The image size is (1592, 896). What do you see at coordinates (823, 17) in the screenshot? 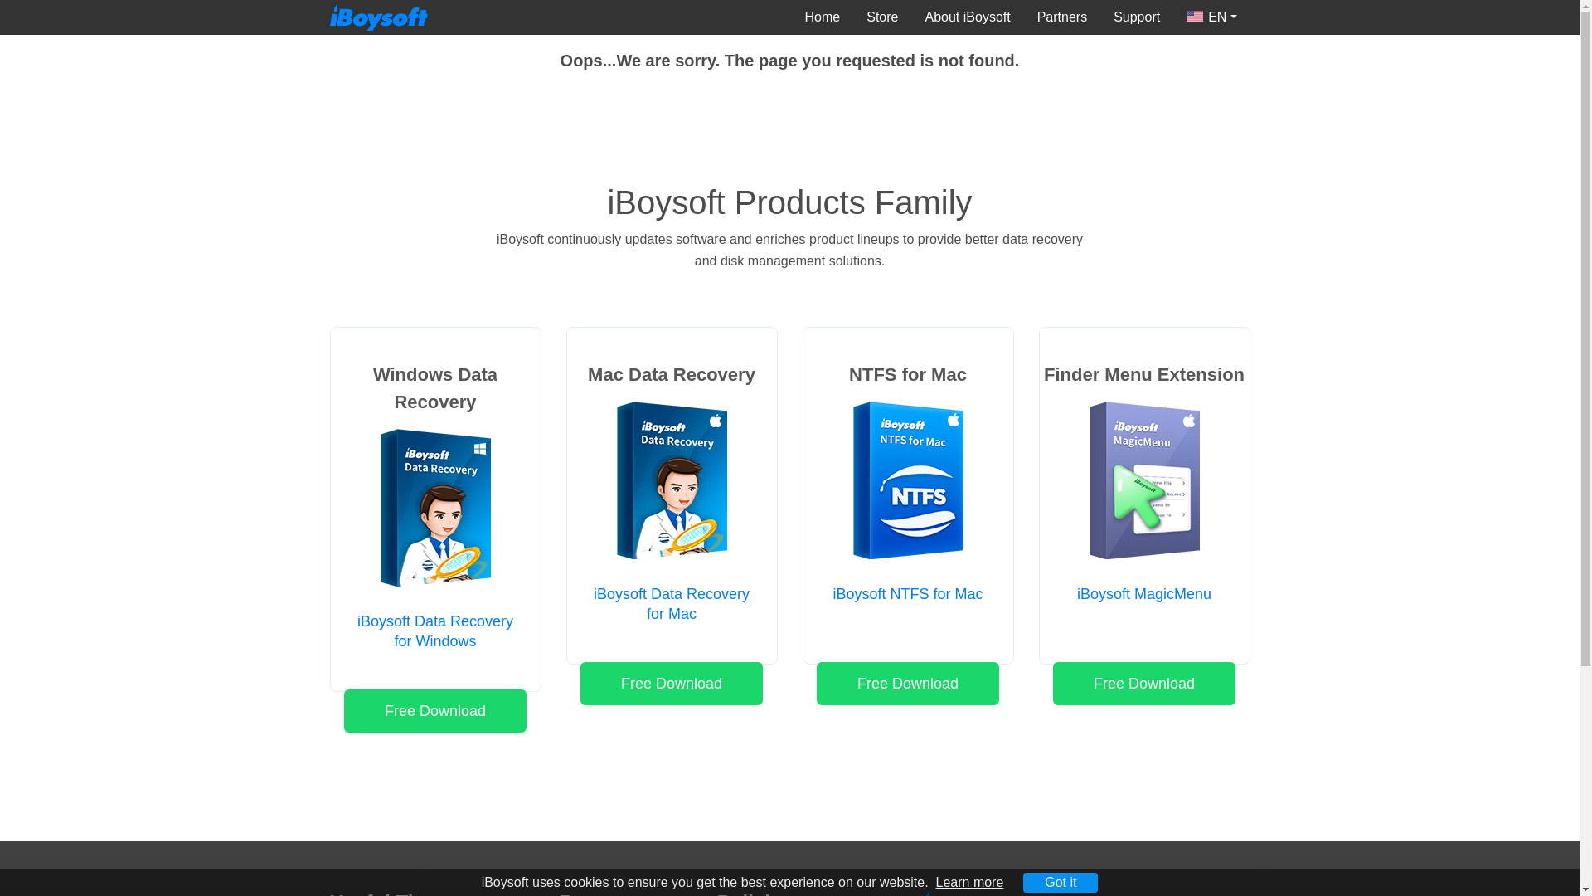
I see `Home` at bounding box center [823, 17].